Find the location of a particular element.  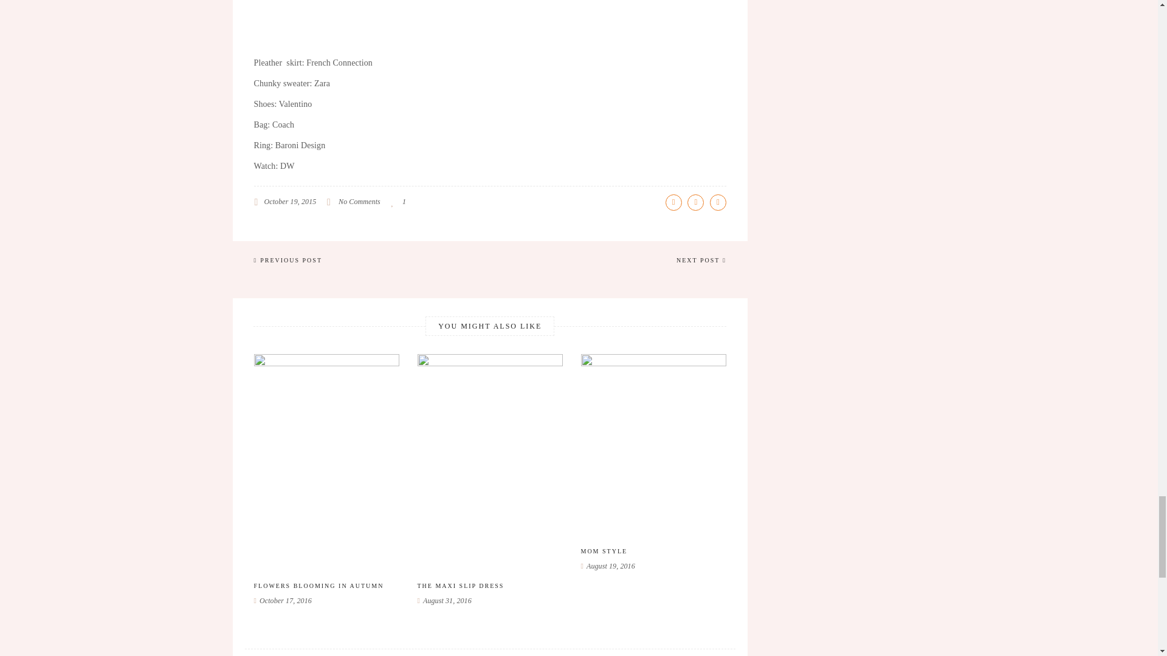

1 is located at coordinates (399, 202).